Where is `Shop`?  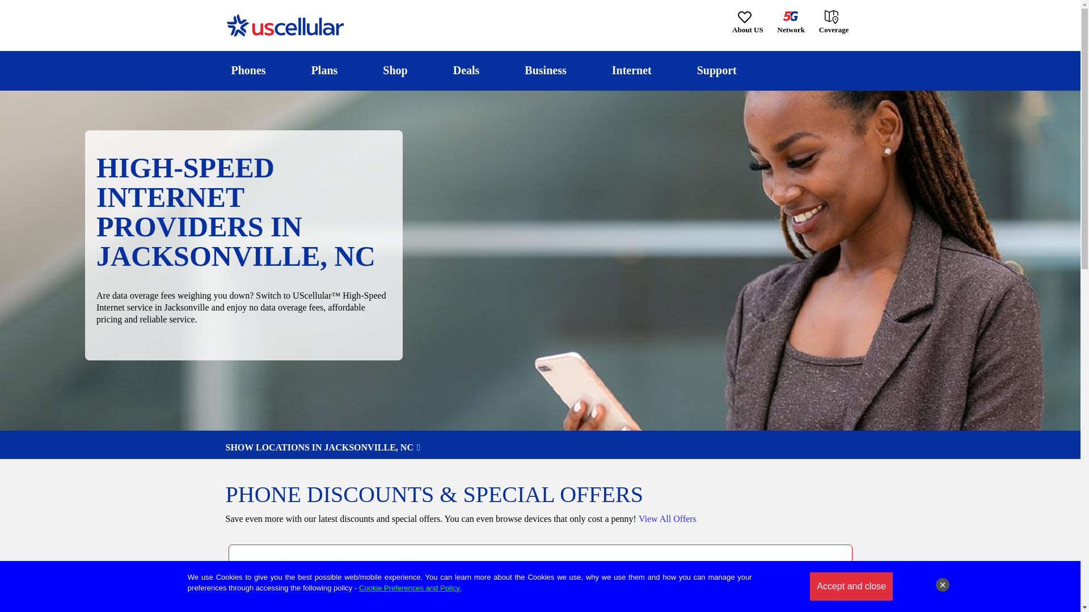
Shop is located at coordinates (395, 70).